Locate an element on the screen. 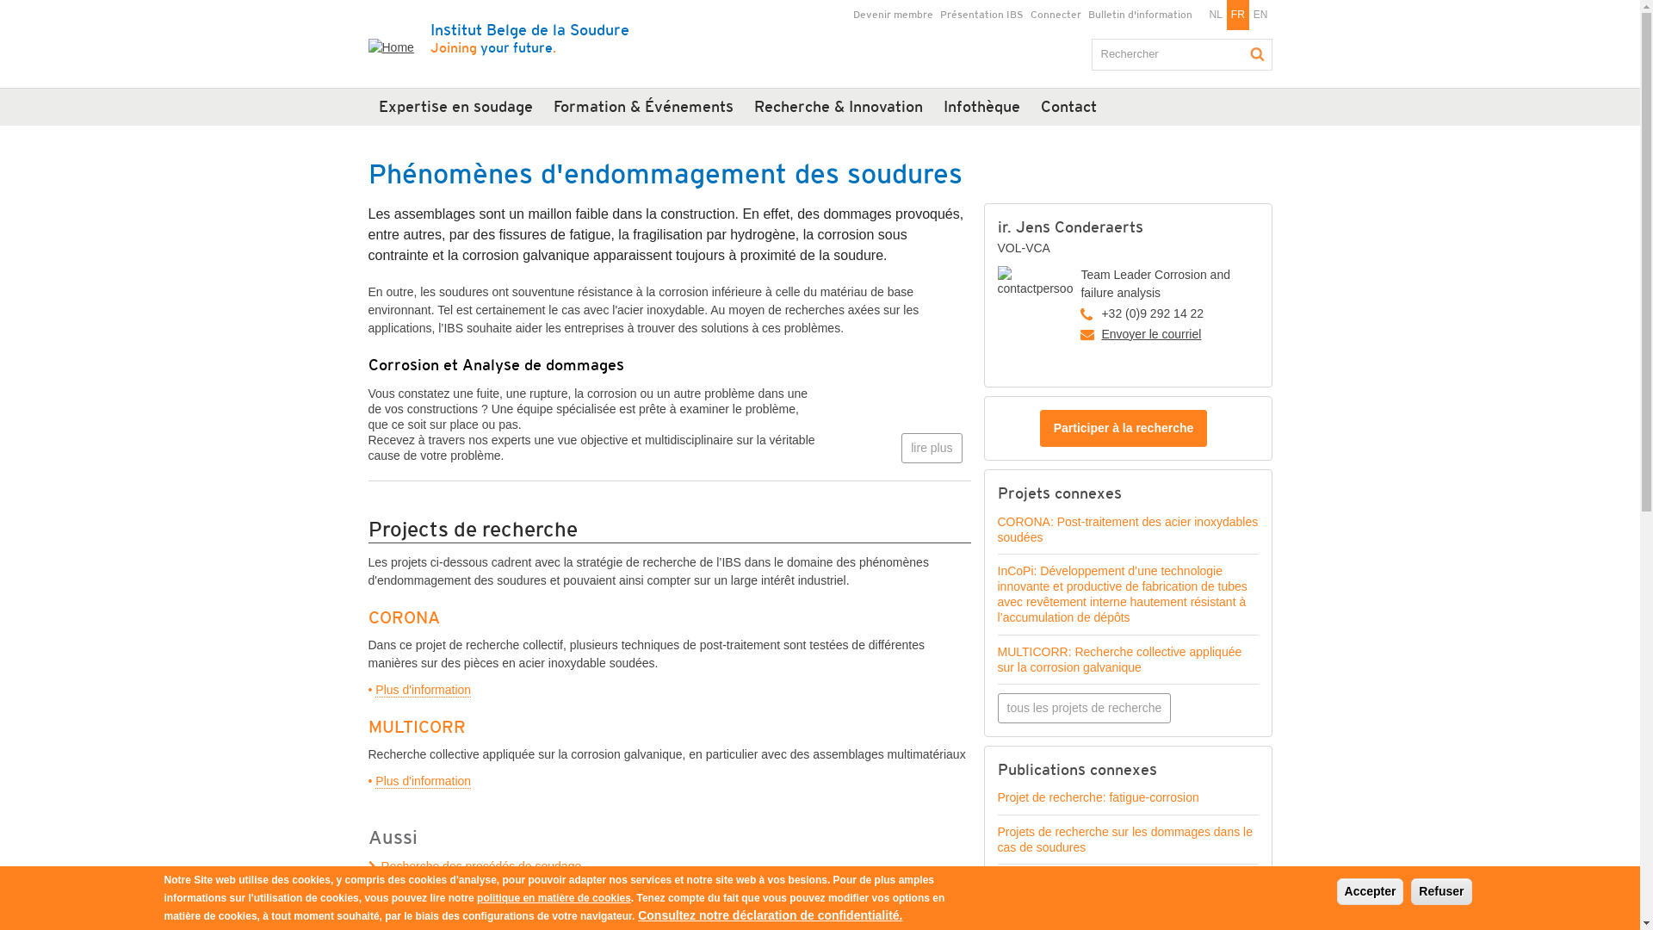  Home is located at coordinates (398, 39).